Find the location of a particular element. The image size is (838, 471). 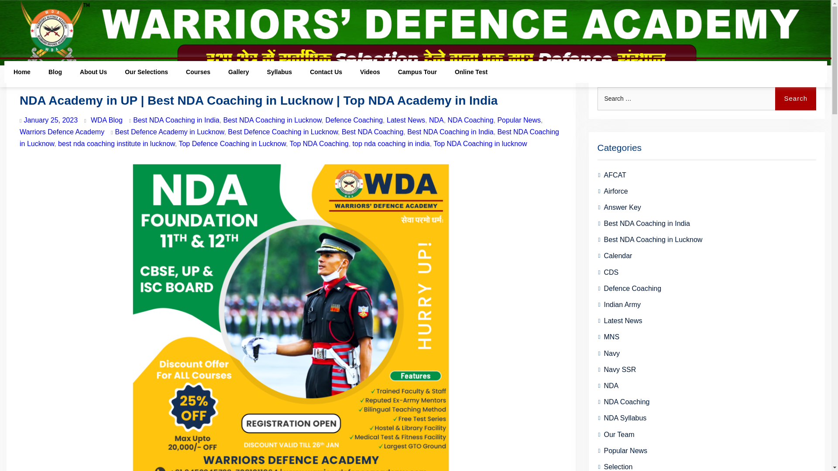

Defence Coaching is located at coordinates (354, 120).